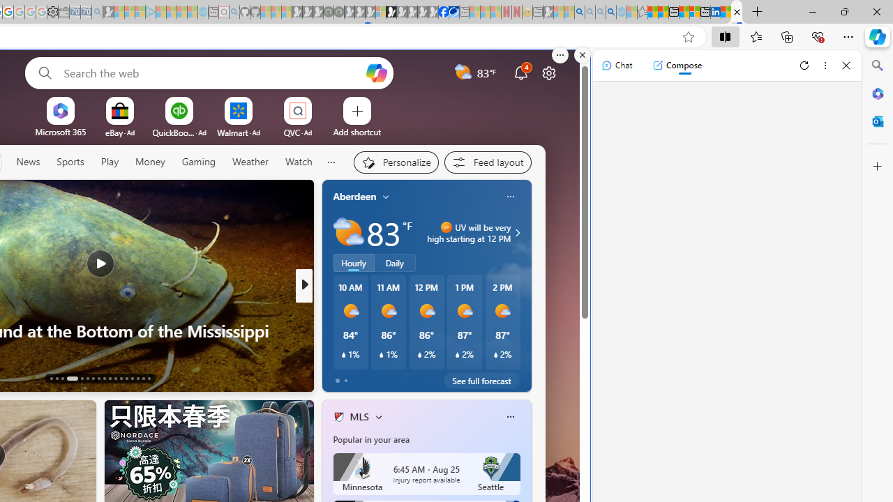 This screenshot has height=502, width=893. I want to click on What If, so click(333, 330).